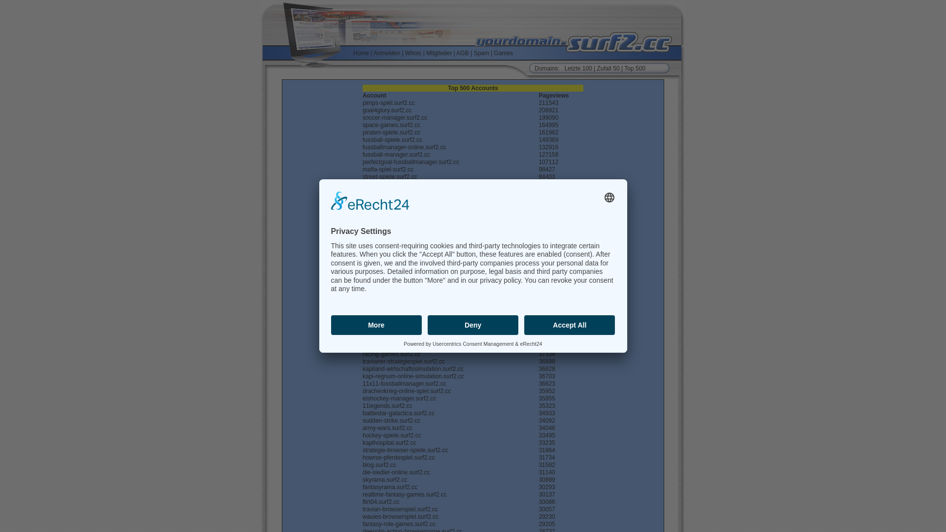 The width and height of the screenshot is (946, 532). What do you see at coordinates (403, 199) in the screenshot?
I see `onlinefussballmanager.surf2.cc` at bounding box center [403, 199].